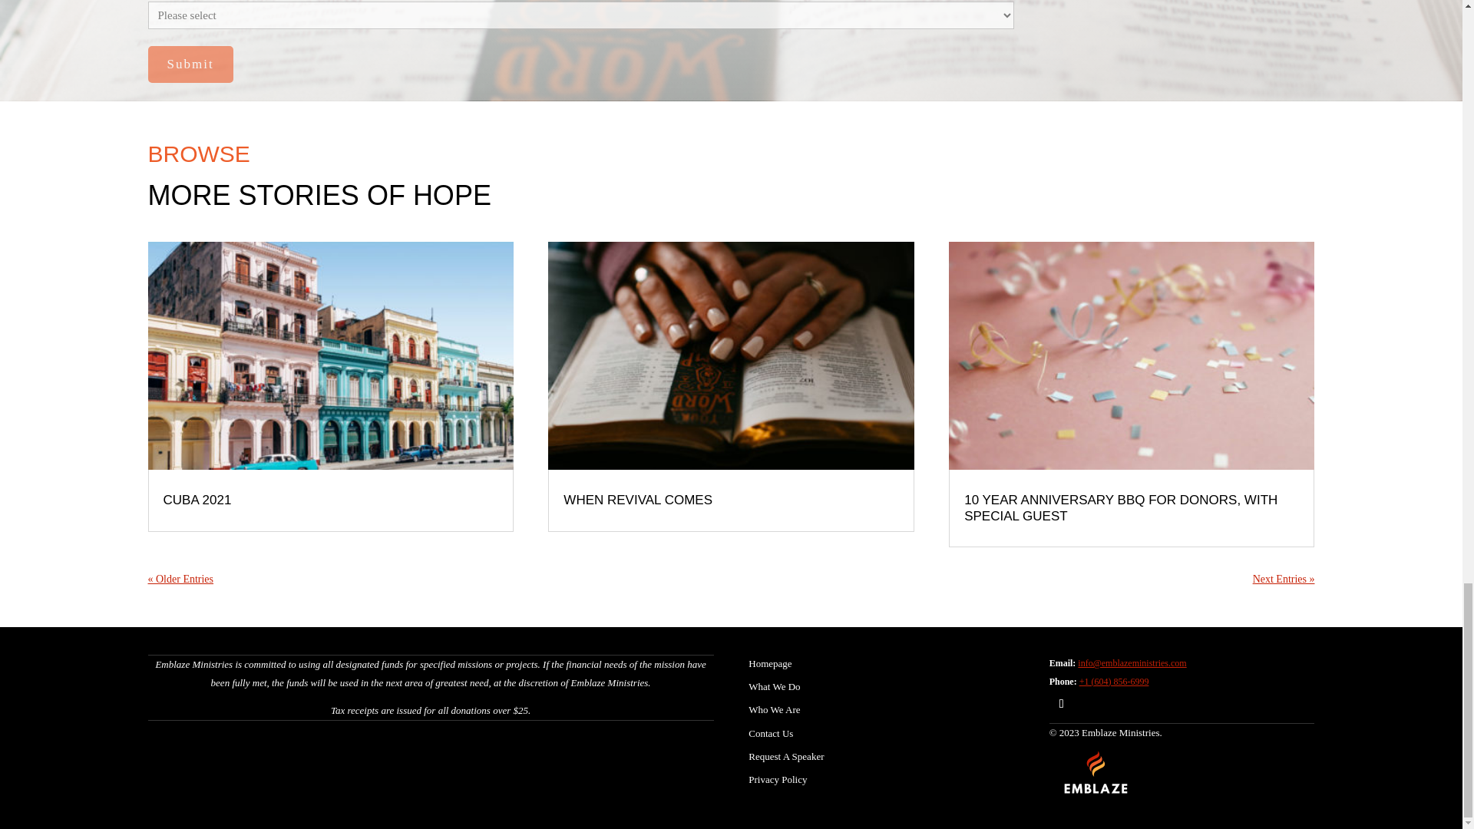 This screenshot has height=829, width=1474. Describe the element at coordinates (774, 709) in the screenshot. I see `Who We Are` at that location.